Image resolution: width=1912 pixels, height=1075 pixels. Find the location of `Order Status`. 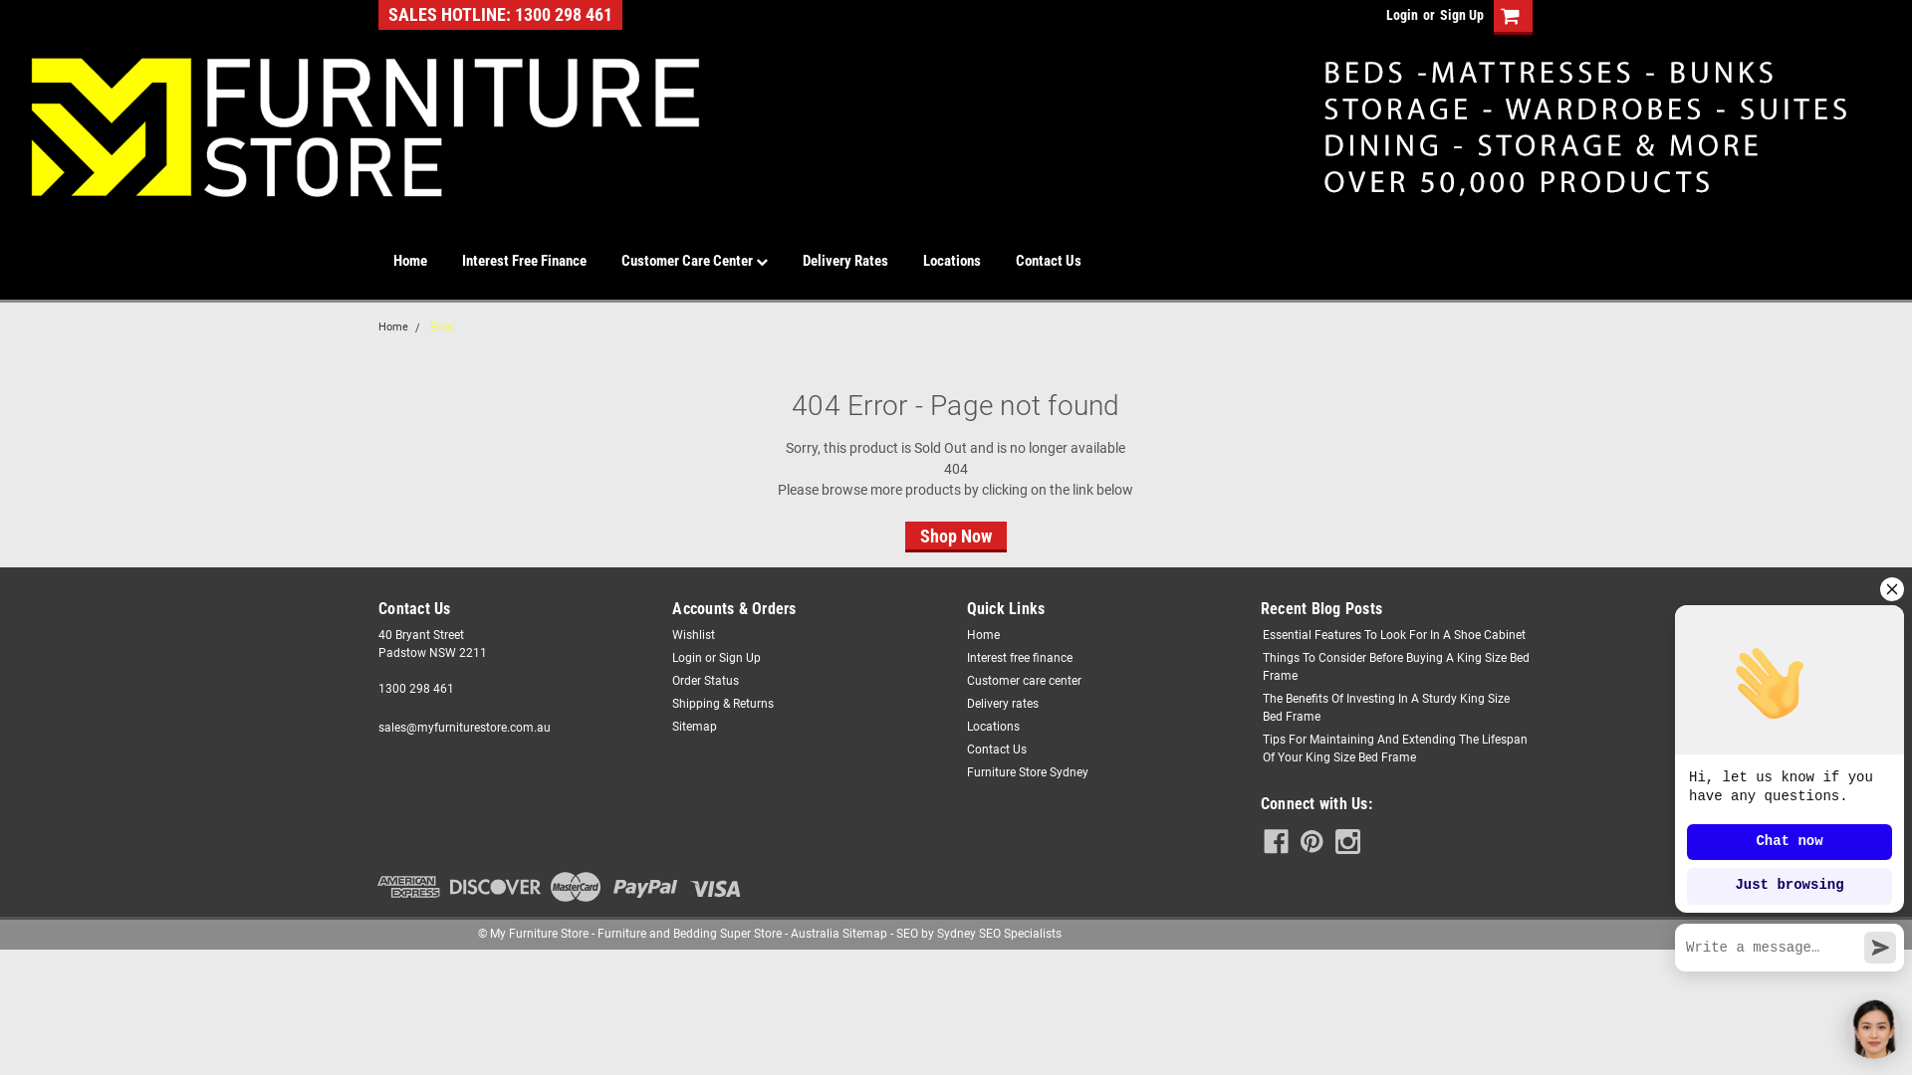

Order Status is located at coordinates (705, 681).